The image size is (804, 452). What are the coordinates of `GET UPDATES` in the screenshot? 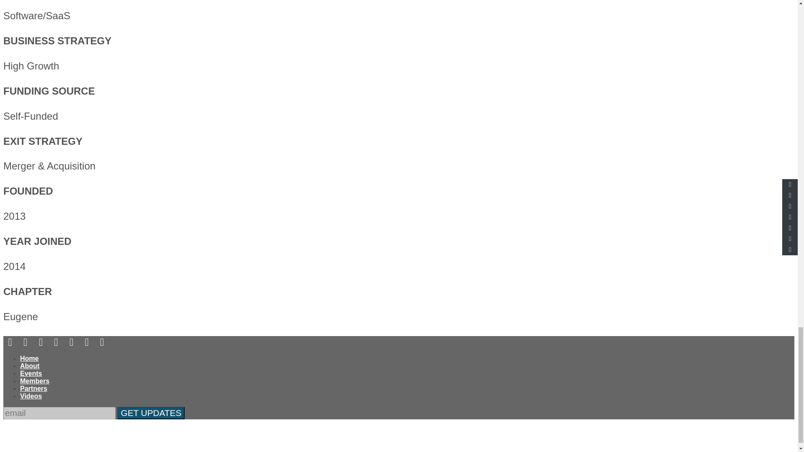 It's located at (151, 413).